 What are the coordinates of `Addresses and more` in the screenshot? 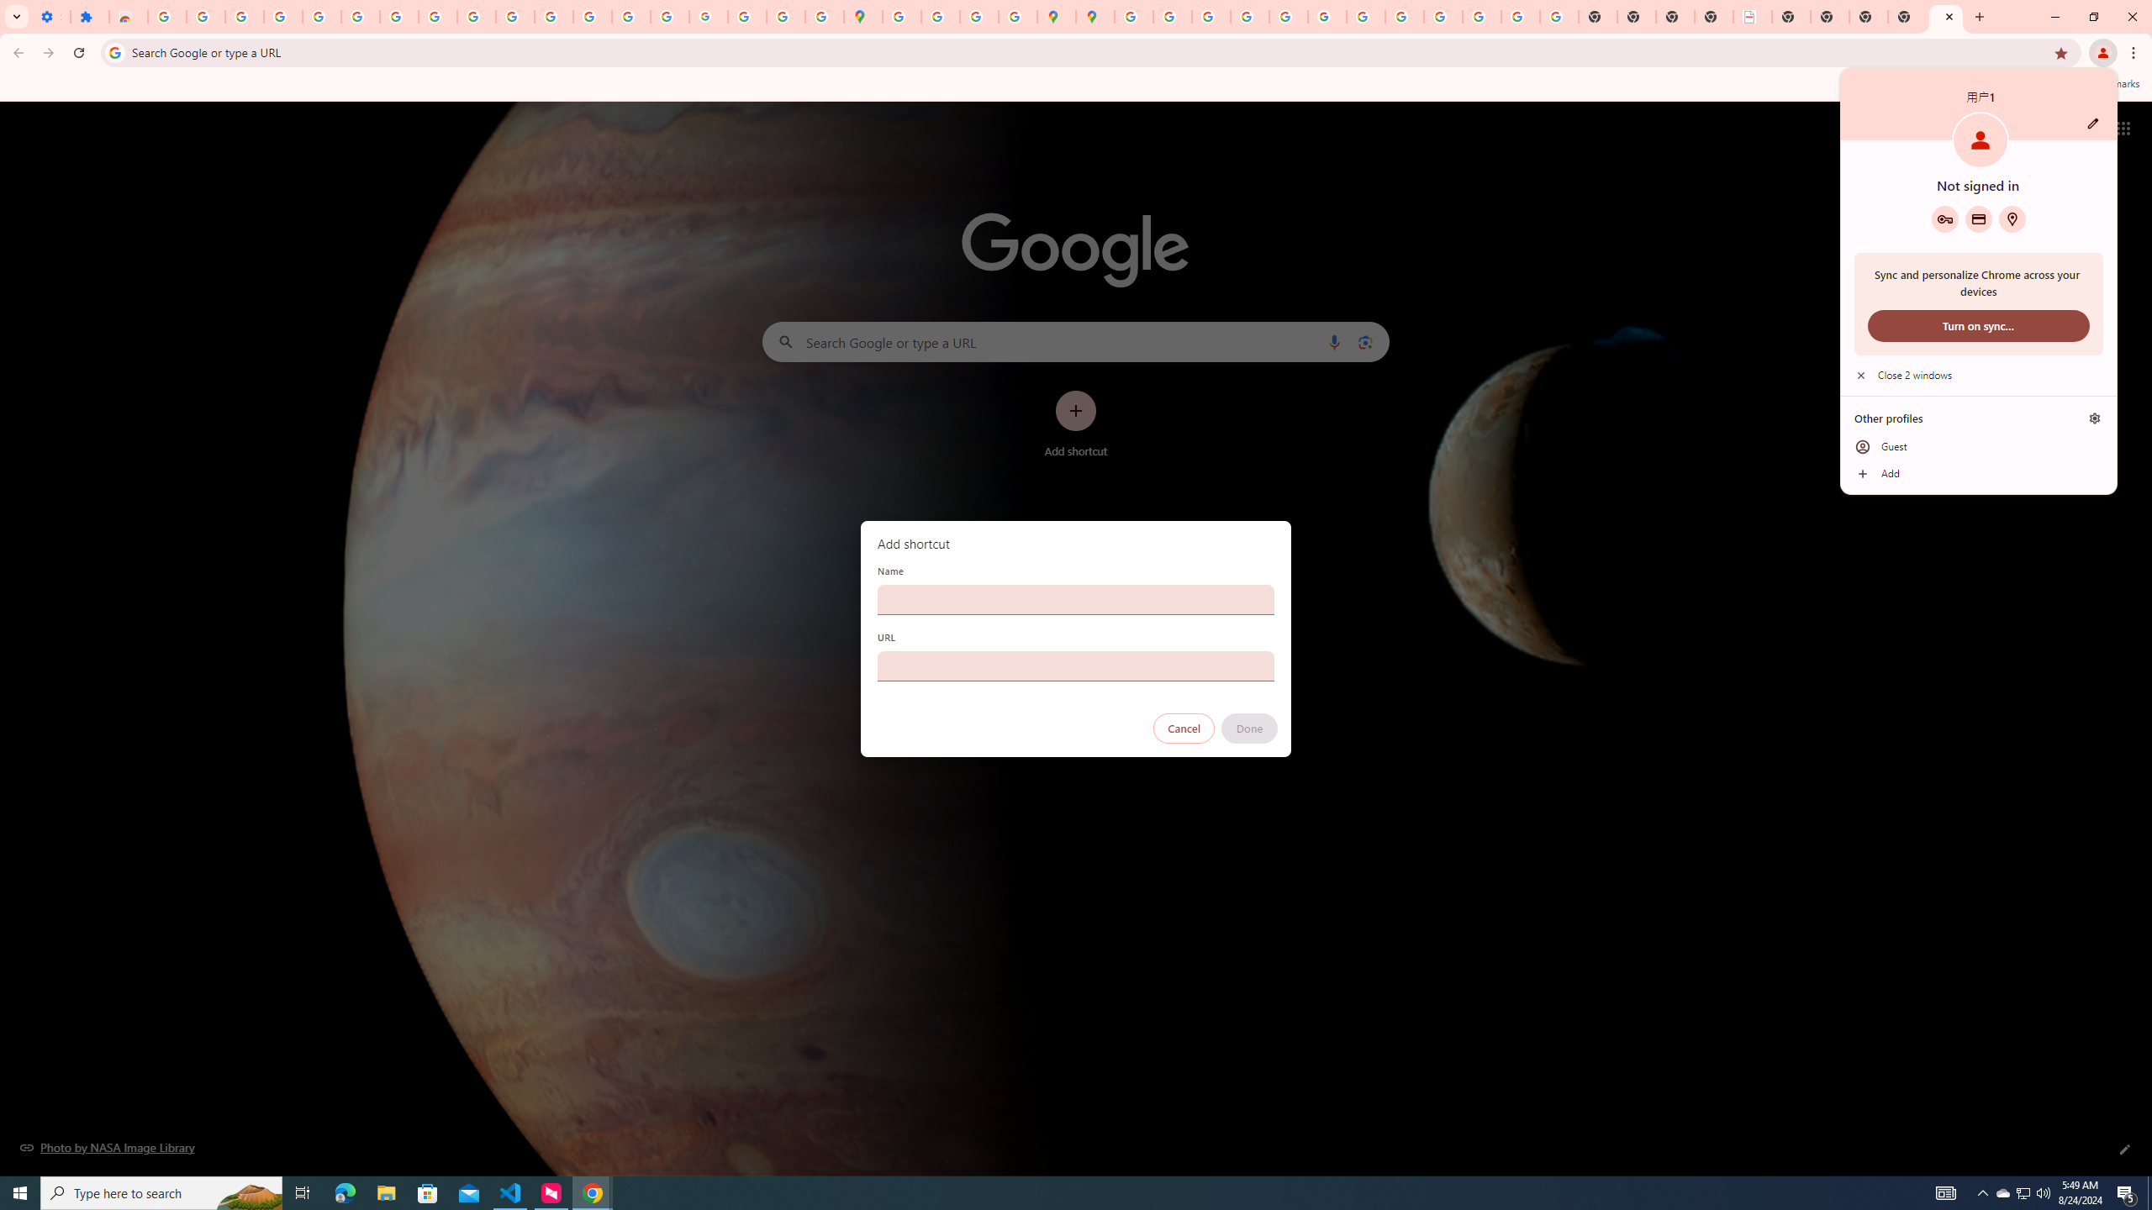 It's located at (1907, 17).